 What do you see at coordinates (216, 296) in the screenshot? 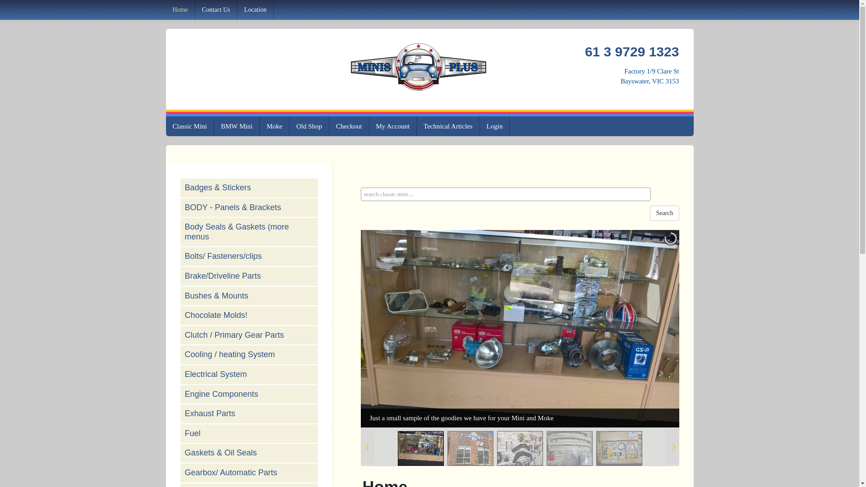
I see `Bushes & Mounts` at bounding box center [216, 296].